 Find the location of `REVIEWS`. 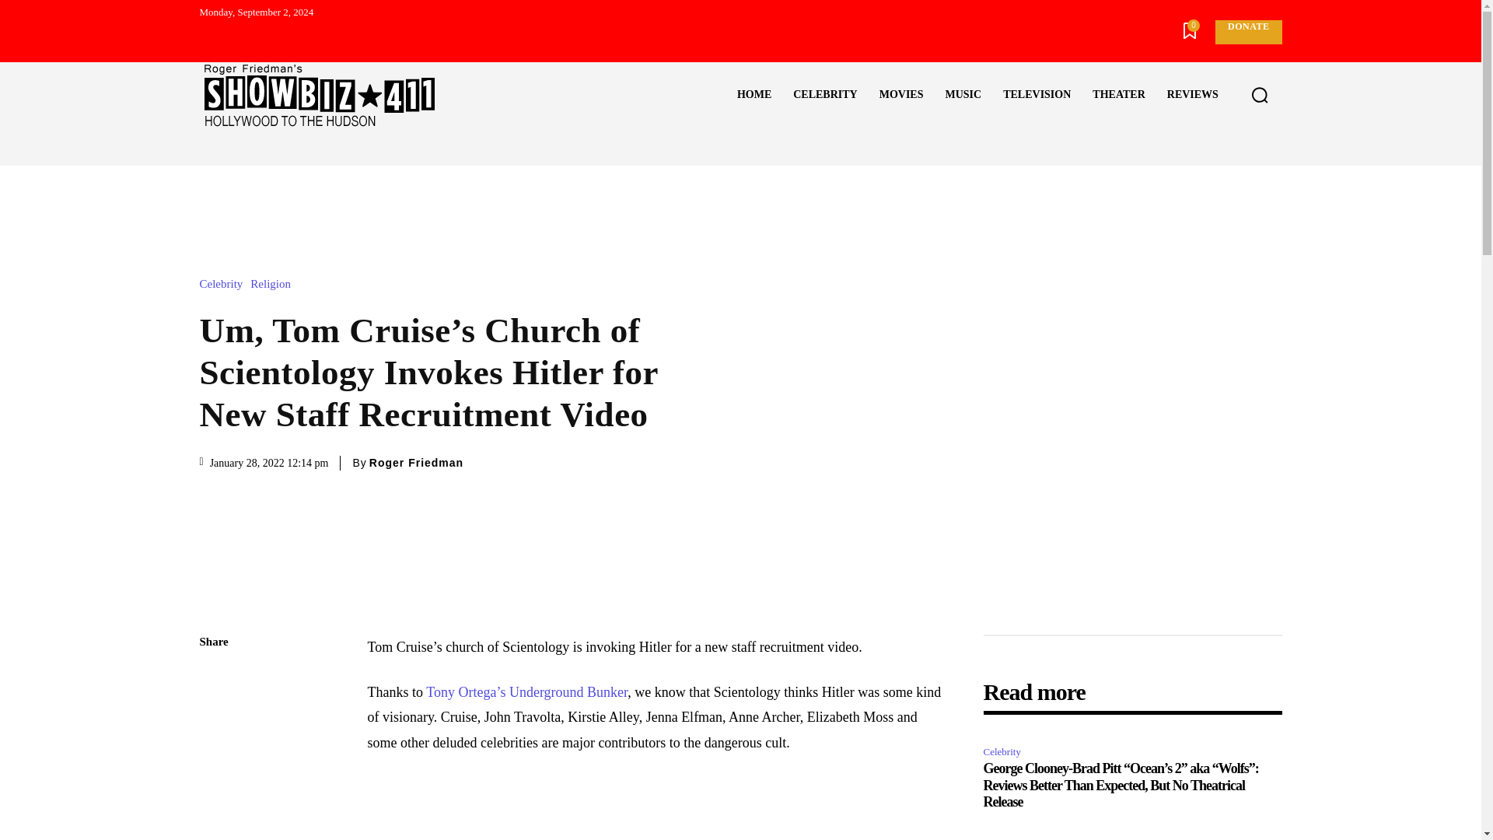

REVIEWS is located at coordinates (1192, 95).